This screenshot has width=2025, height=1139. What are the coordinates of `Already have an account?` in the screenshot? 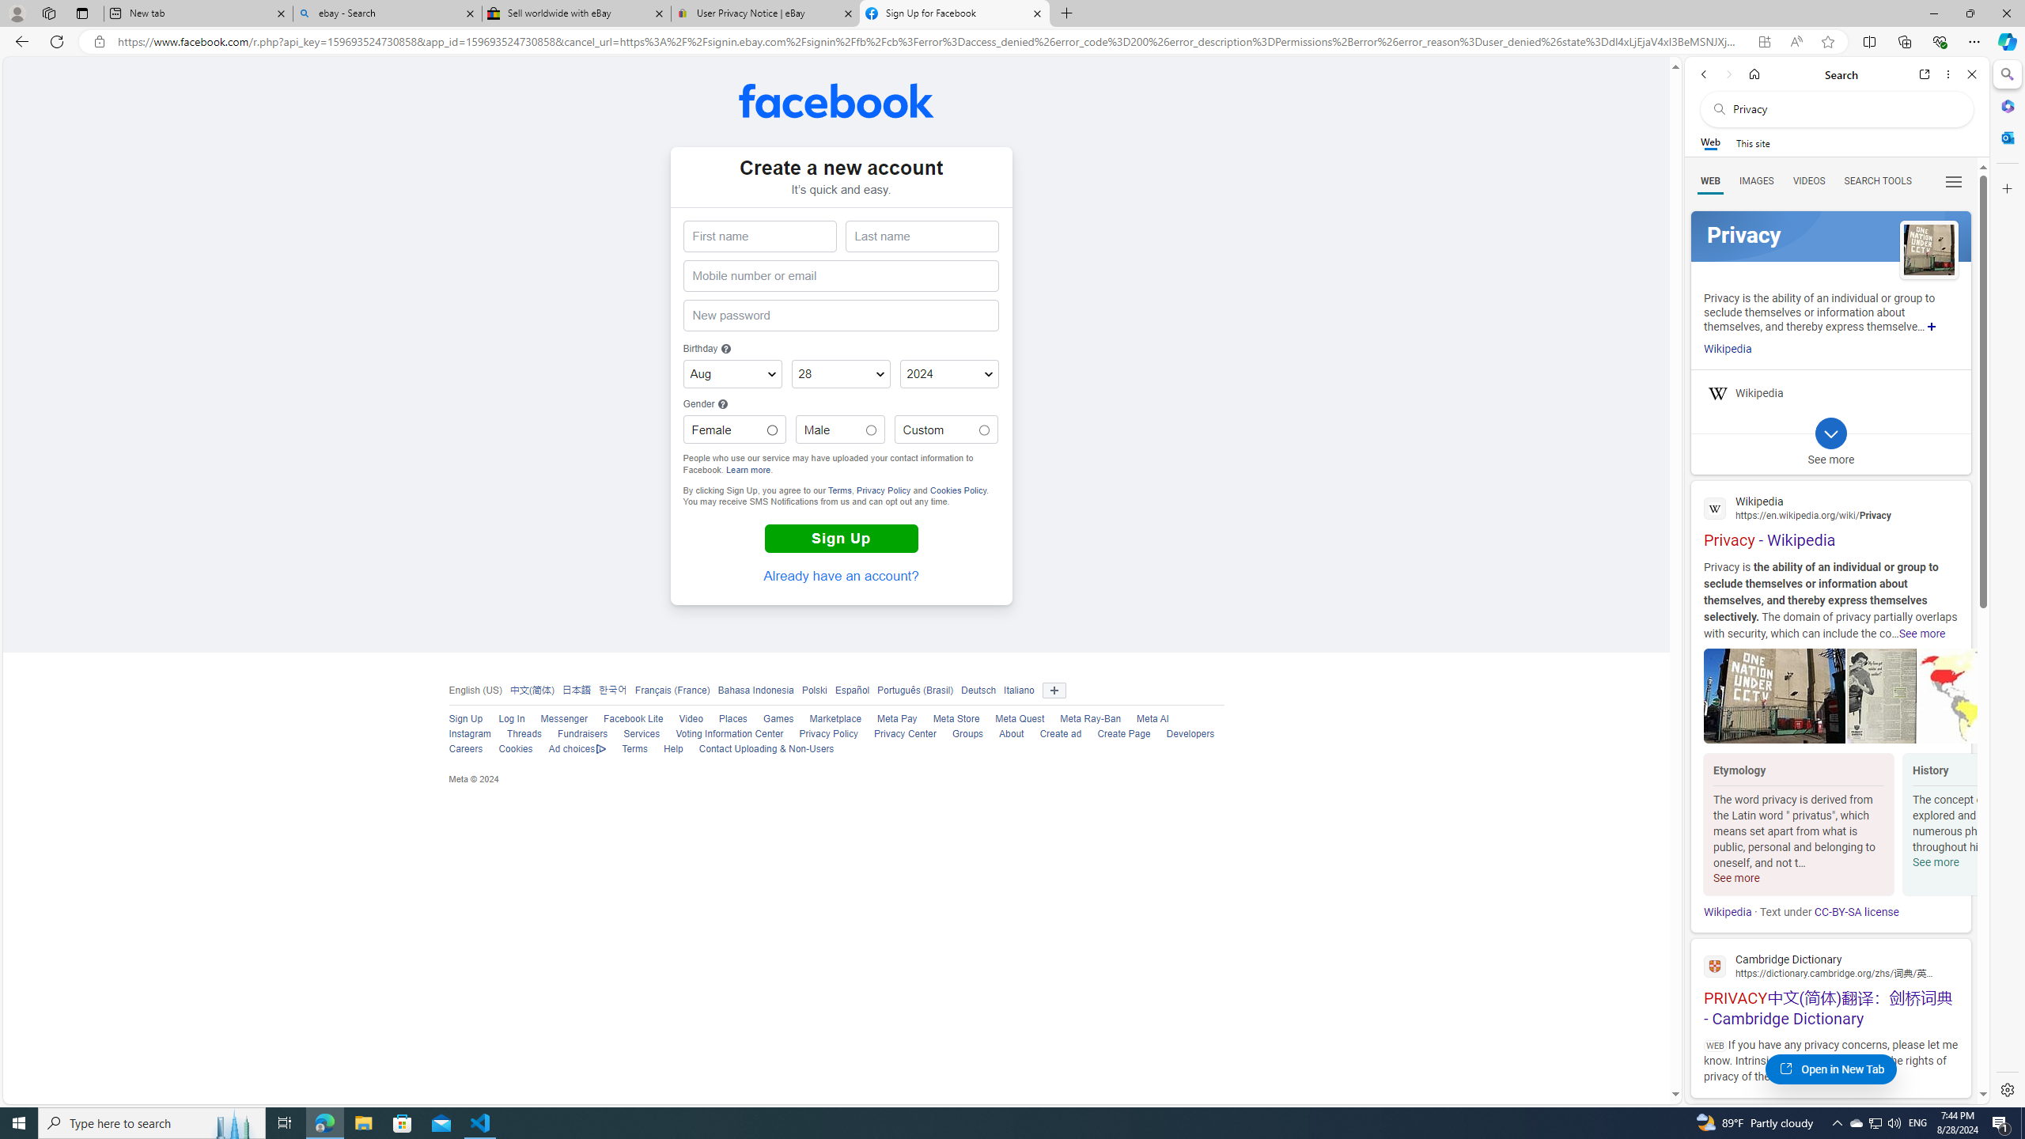 It's located at (842, 576).